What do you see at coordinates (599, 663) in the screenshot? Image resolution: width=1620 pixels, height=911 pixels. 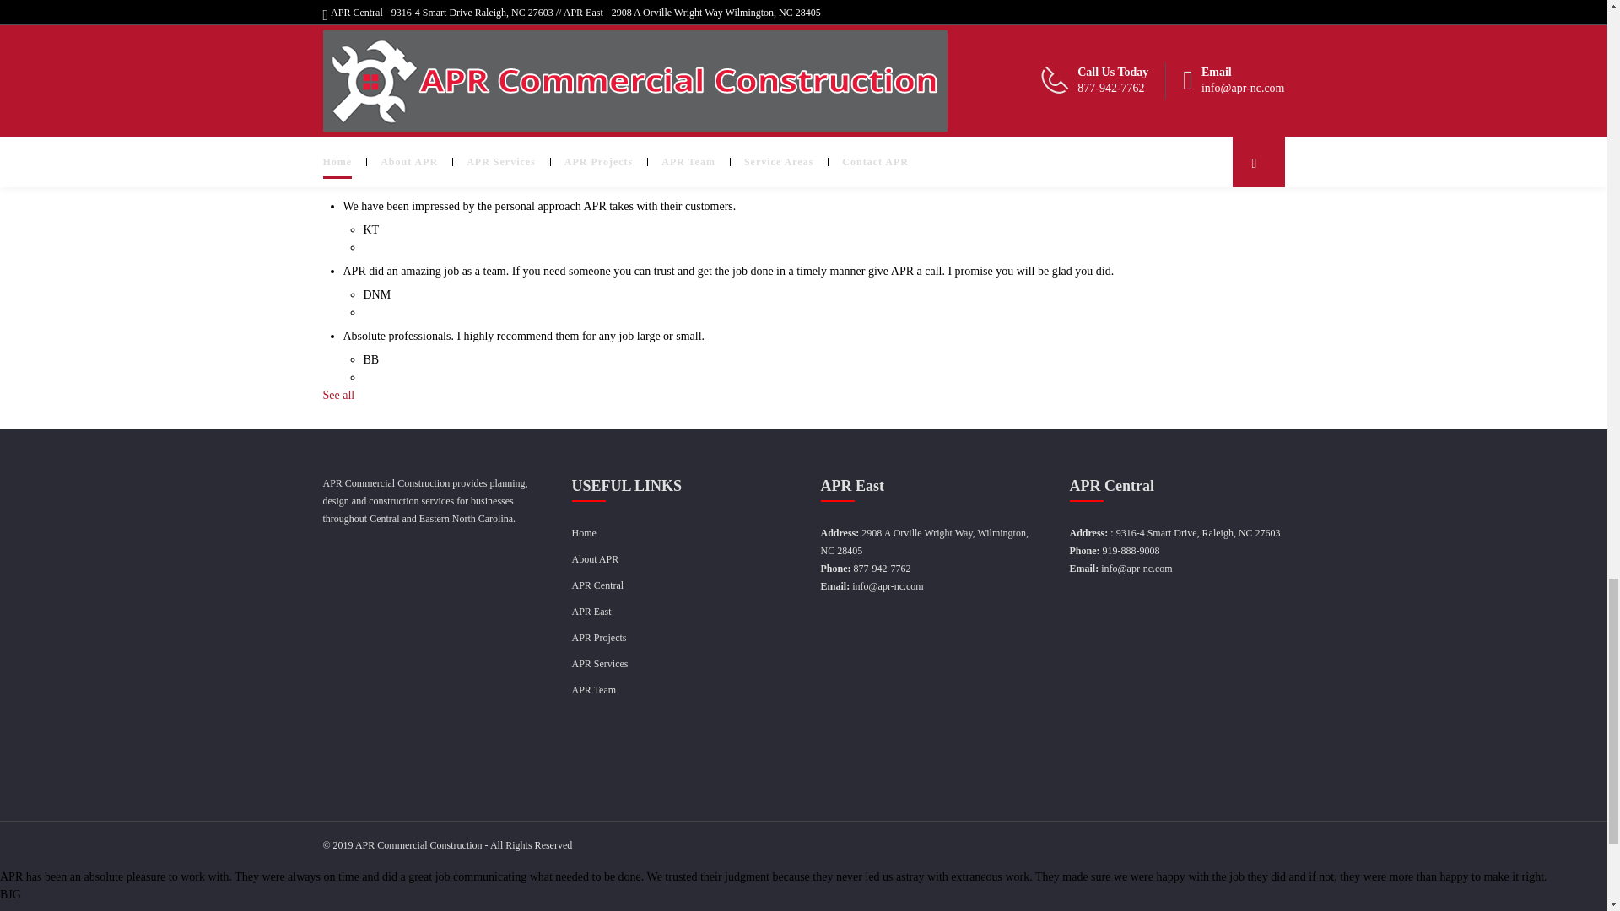 I see `APR Services` at bounding box center [599, 663].